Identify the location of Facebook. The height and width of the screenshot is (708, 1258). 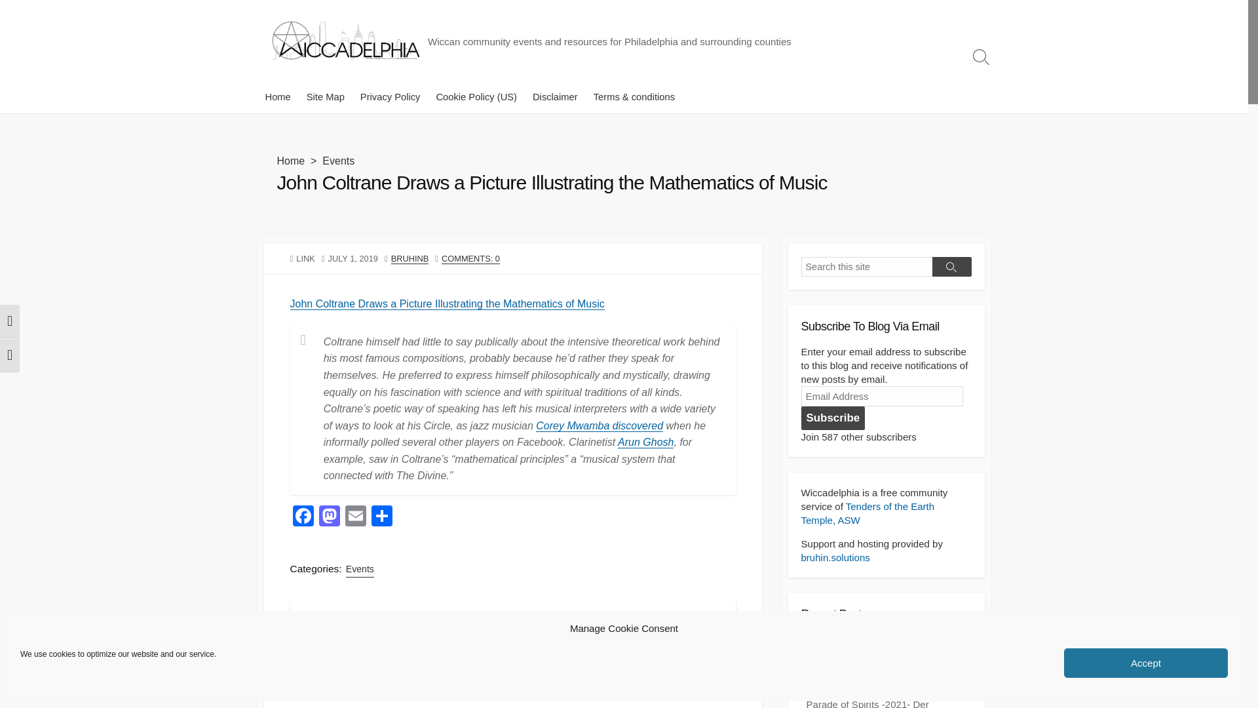
(302, 517).